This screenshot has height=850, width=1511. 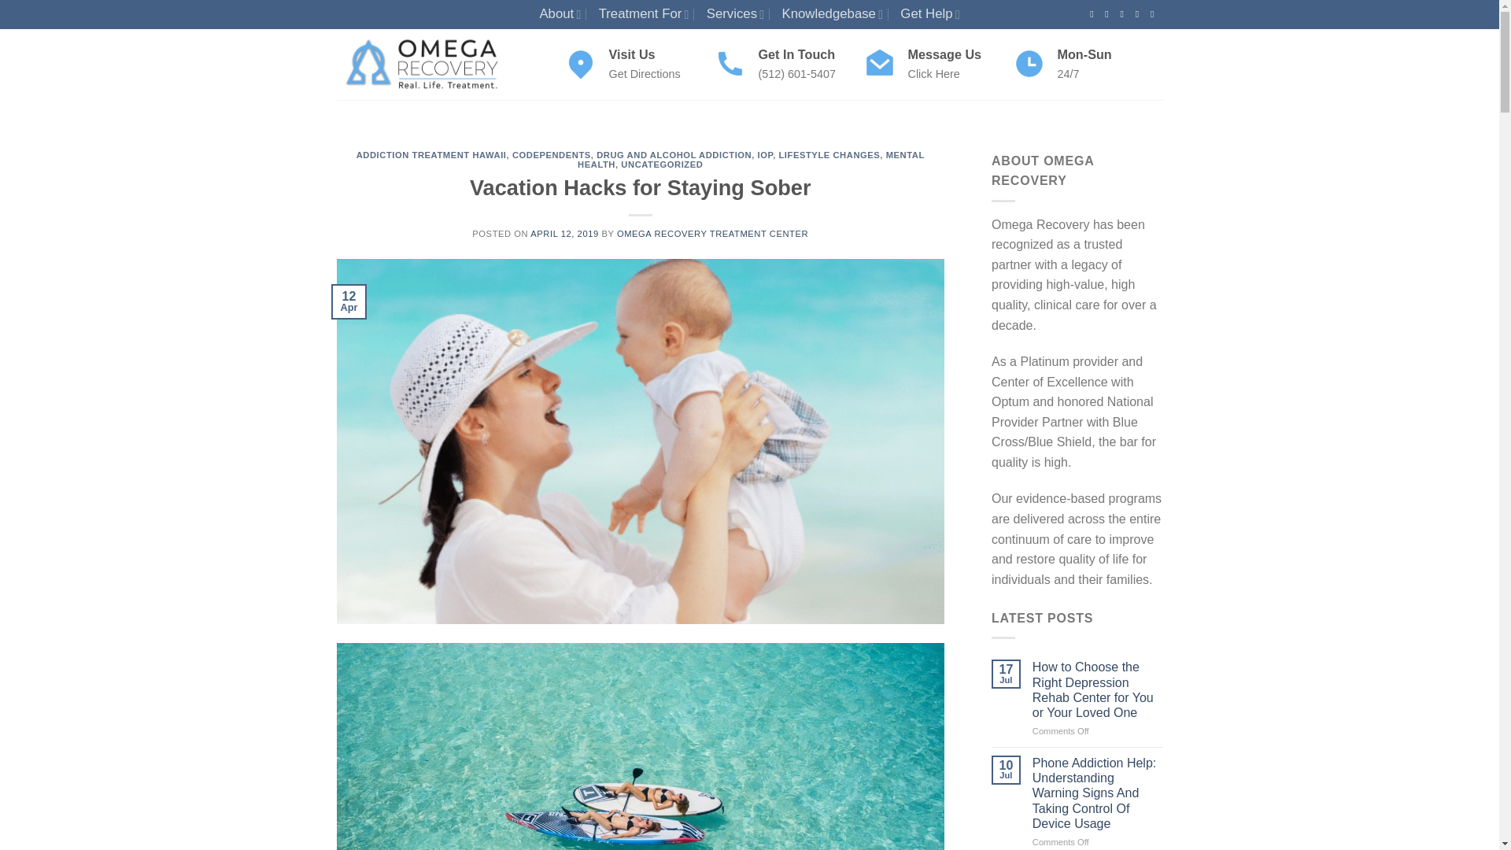 What do you see at coordinates (1125, 13) in the screenshot?
I see `Follow on Twitter` at bounding box center [1125, 13].